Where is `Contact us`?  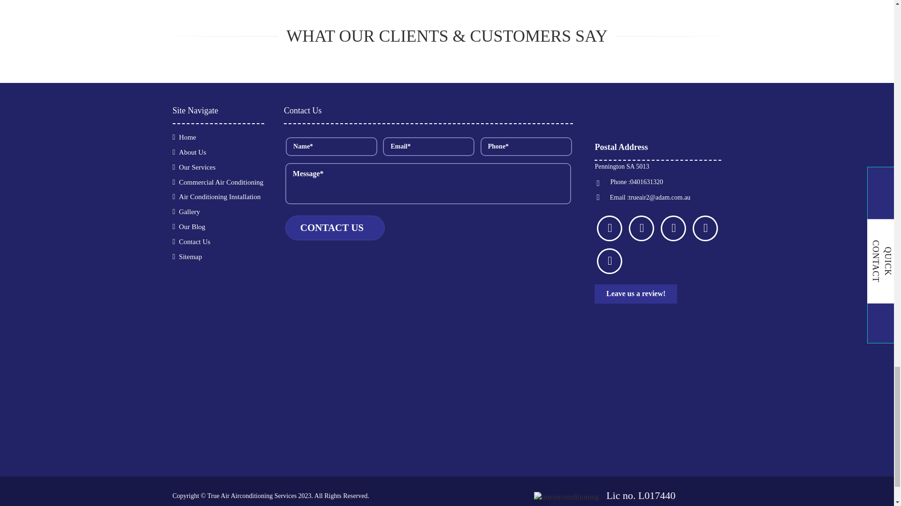
Contact us is located at coordinates (335, 228).